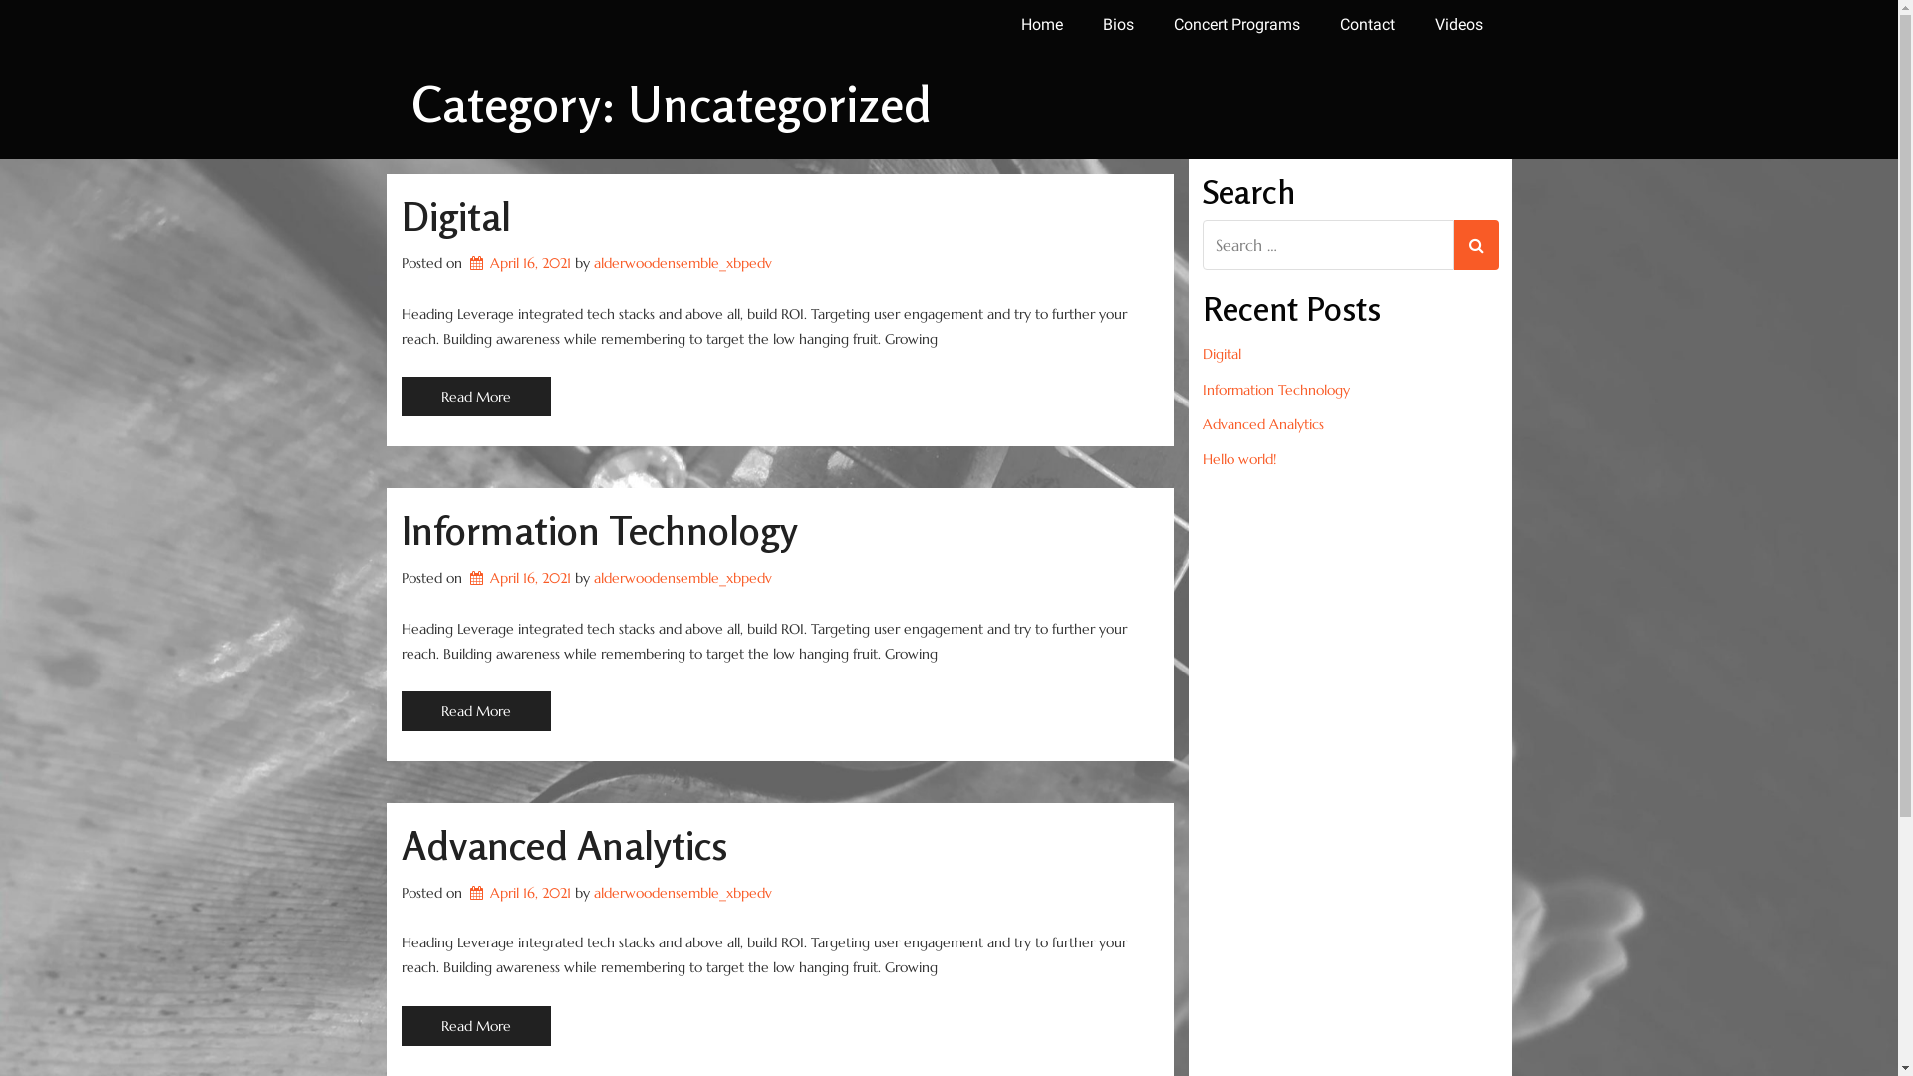 The height and width of the screenshot is (1076, 1913). I want to click on Concert Programs, so click(1237, 25).